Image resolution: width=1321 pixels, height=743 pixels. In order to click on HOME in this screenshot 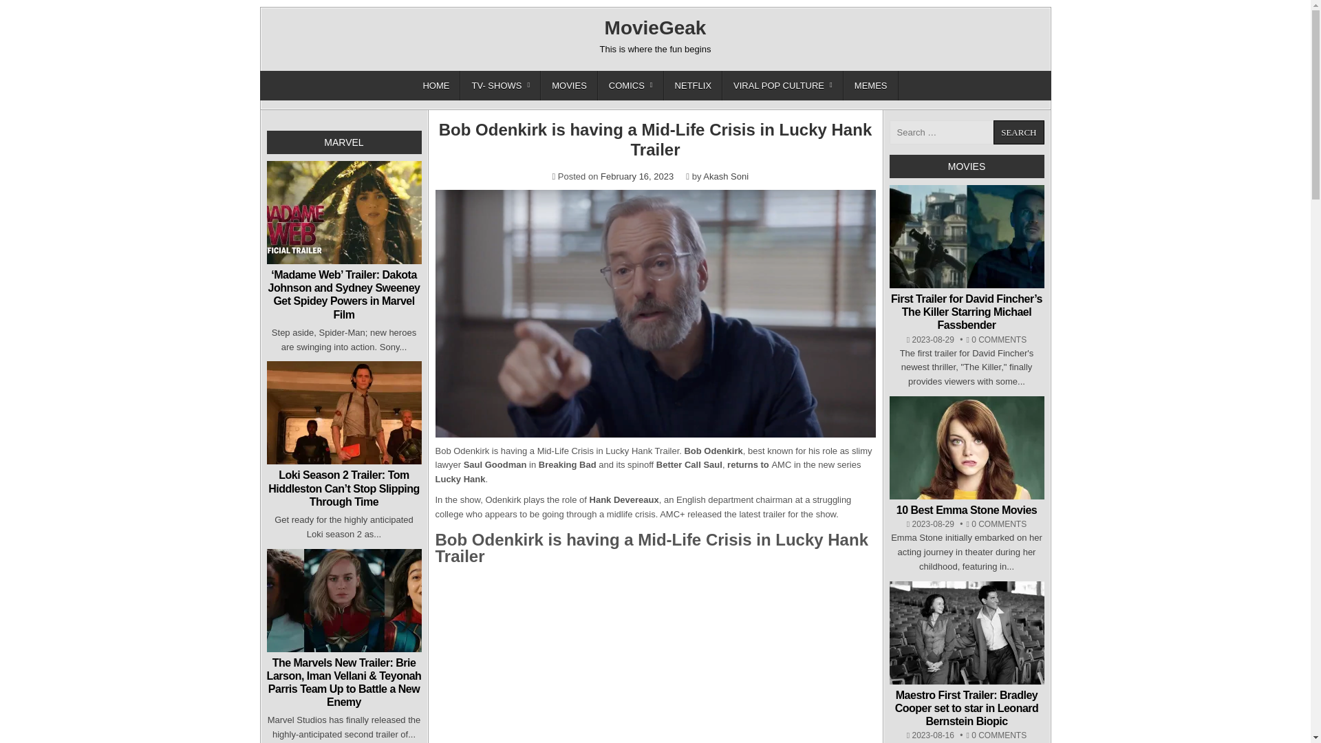, I will do `click(436, 85)`.